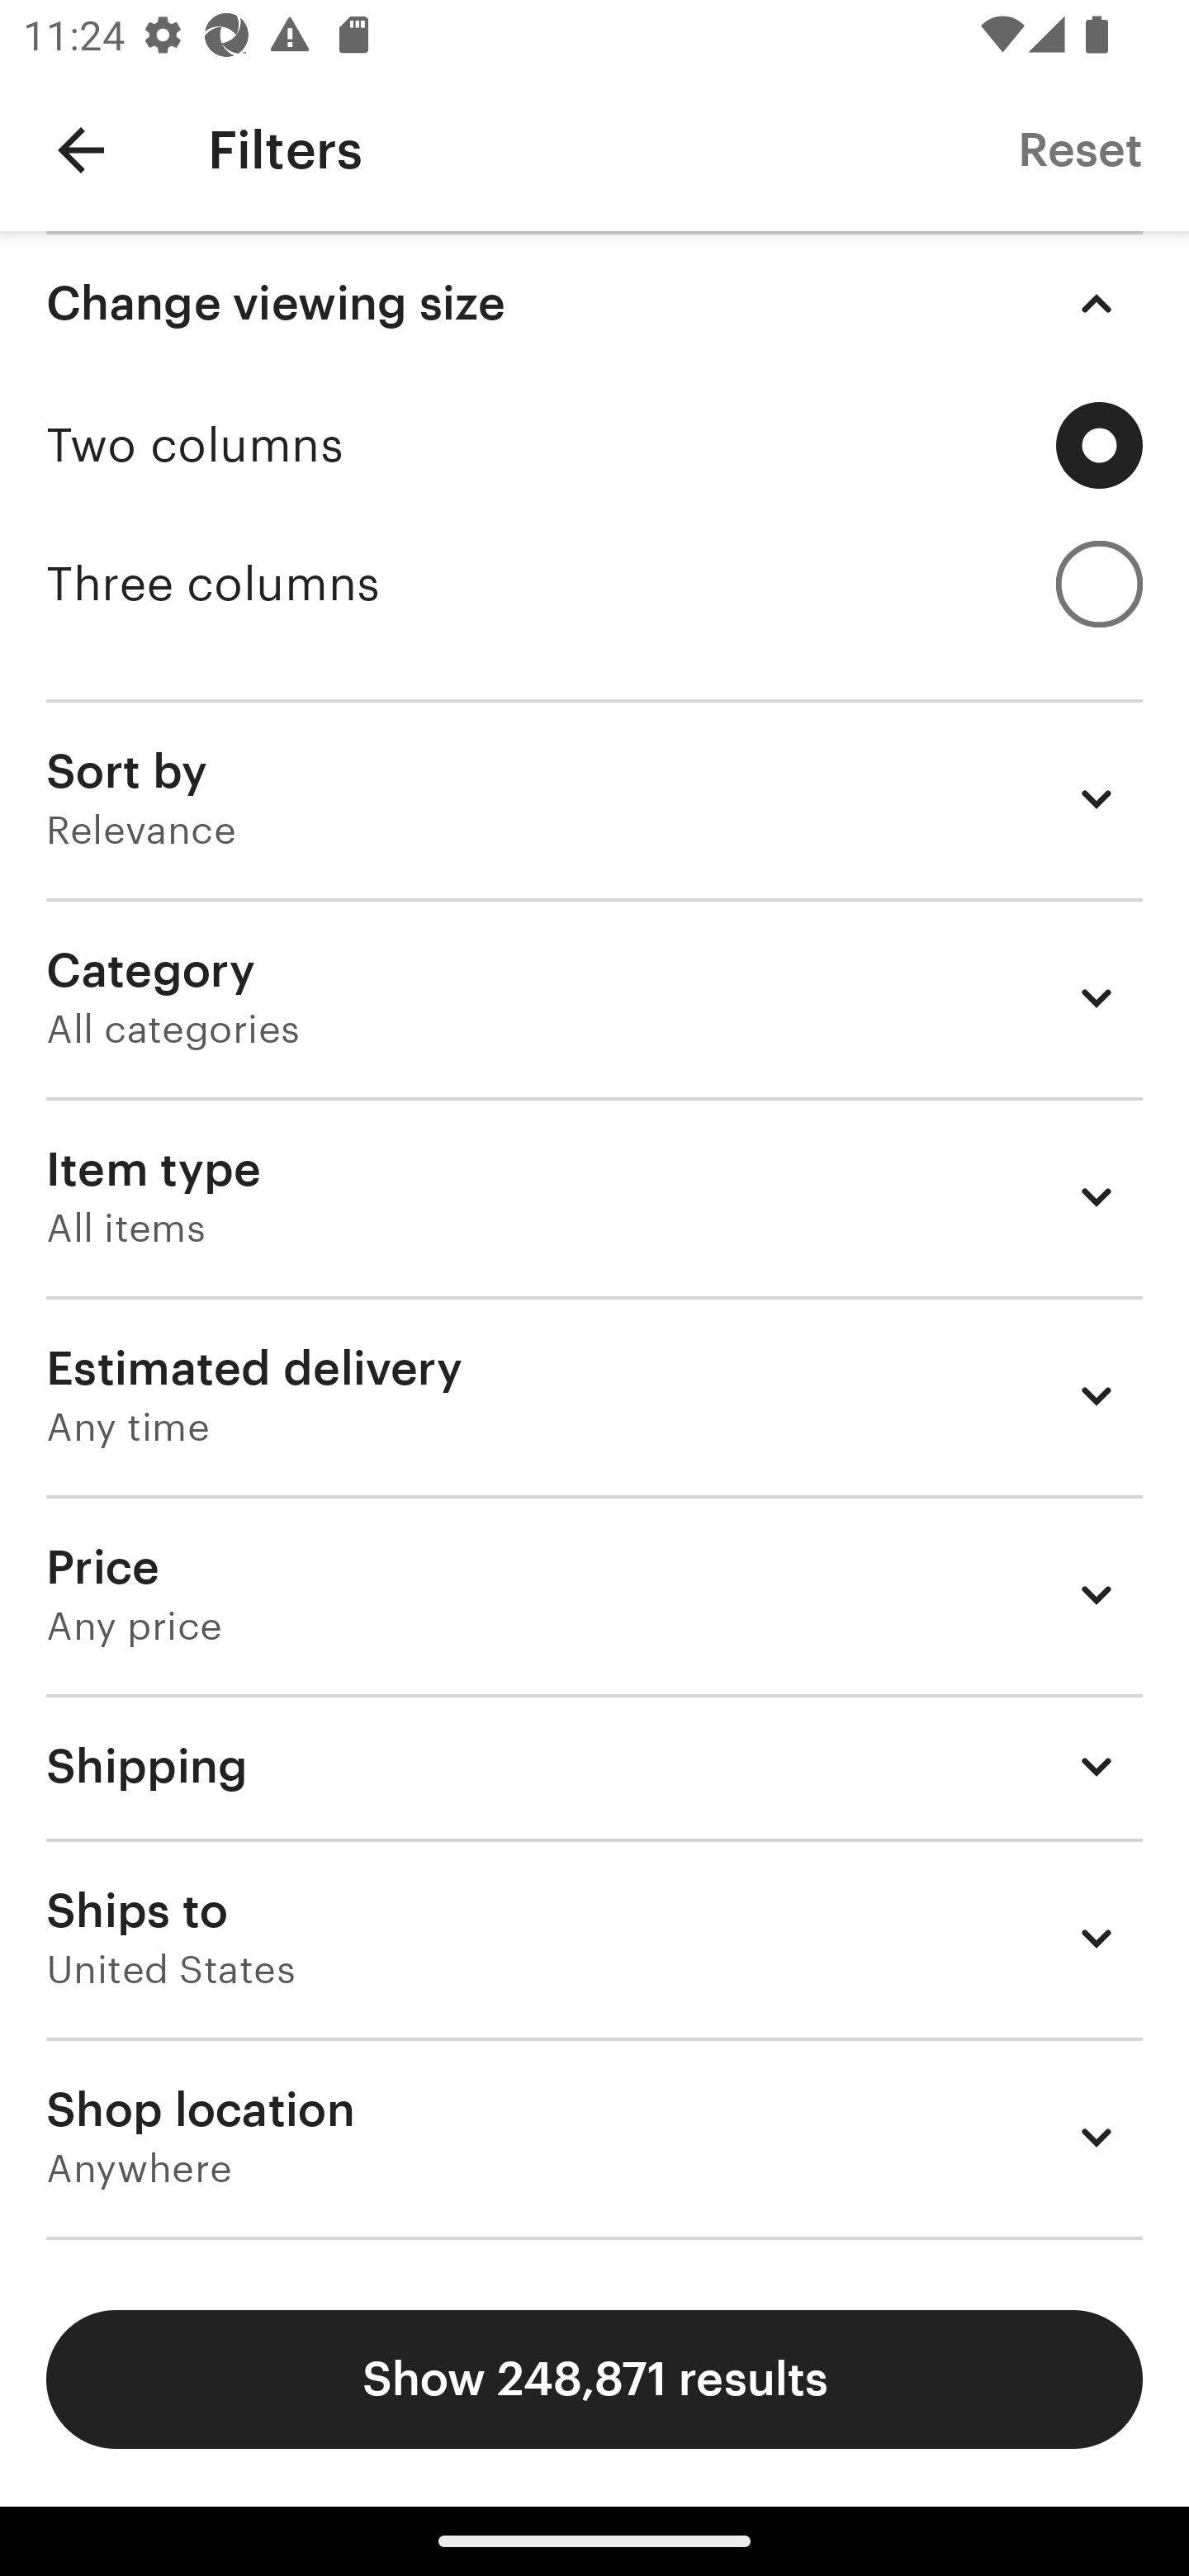 This screenshot has width=1189, height=2576. I want to click on Reset, so click(1080, 149).